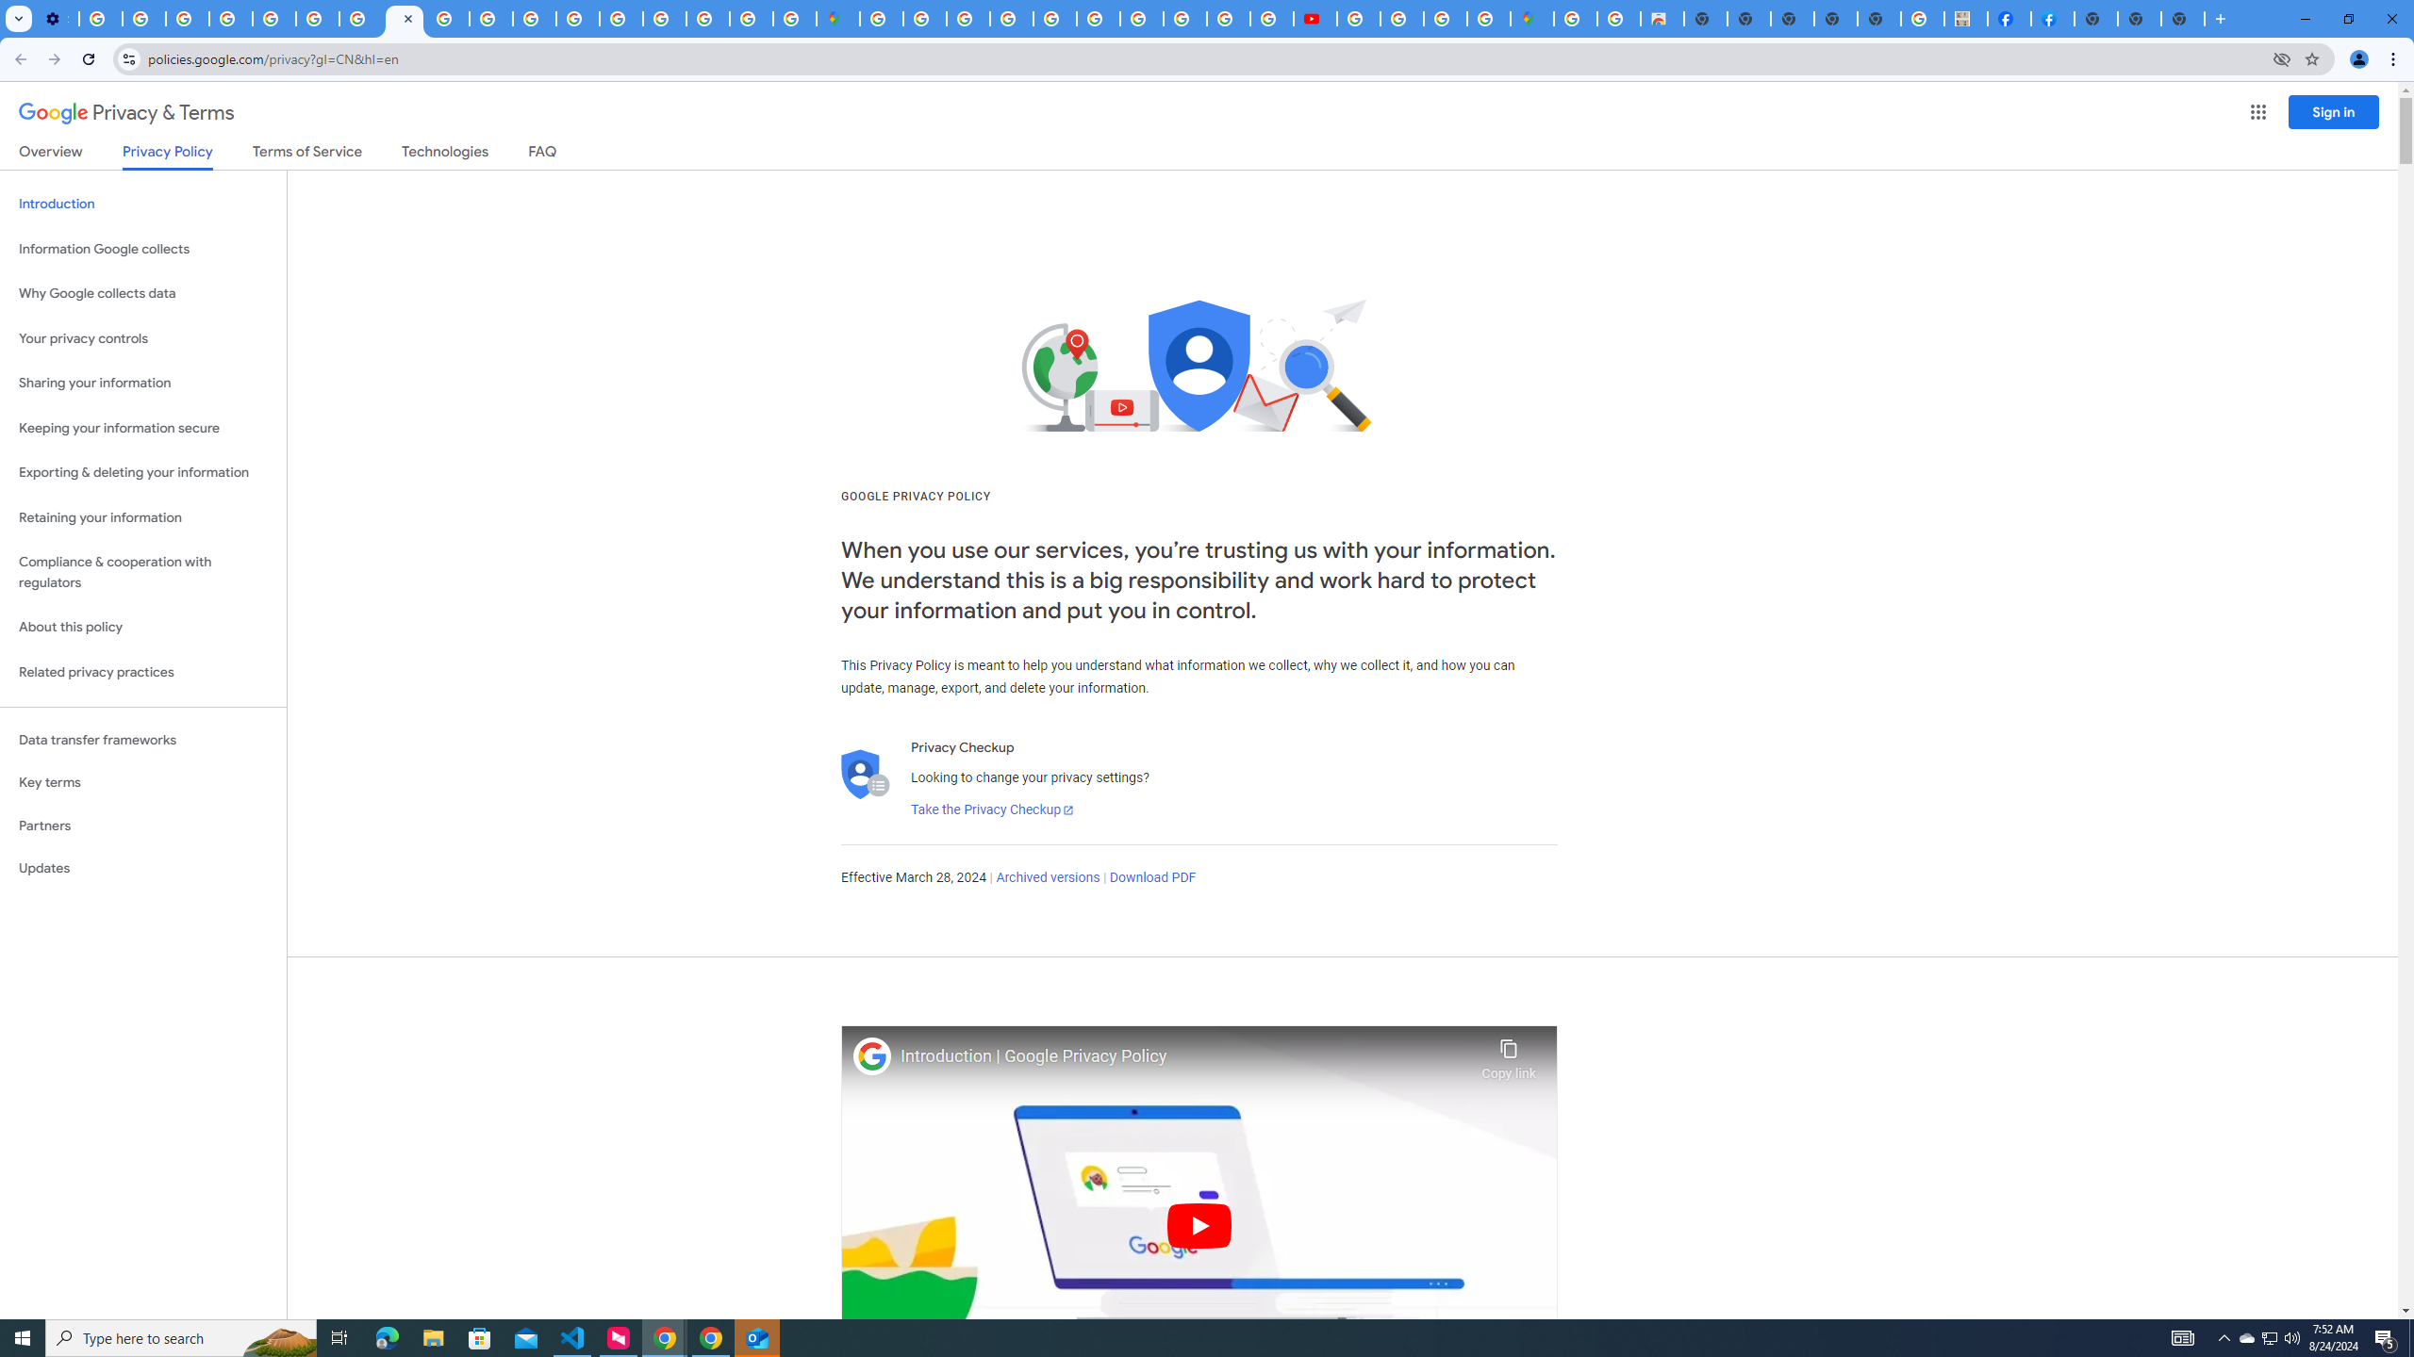 This screenshot has width=2414, height=1357. What do you see at coordinates (2183, 19) in the screenshot?
I see `New Tab` at bounding box center [2183, 19].